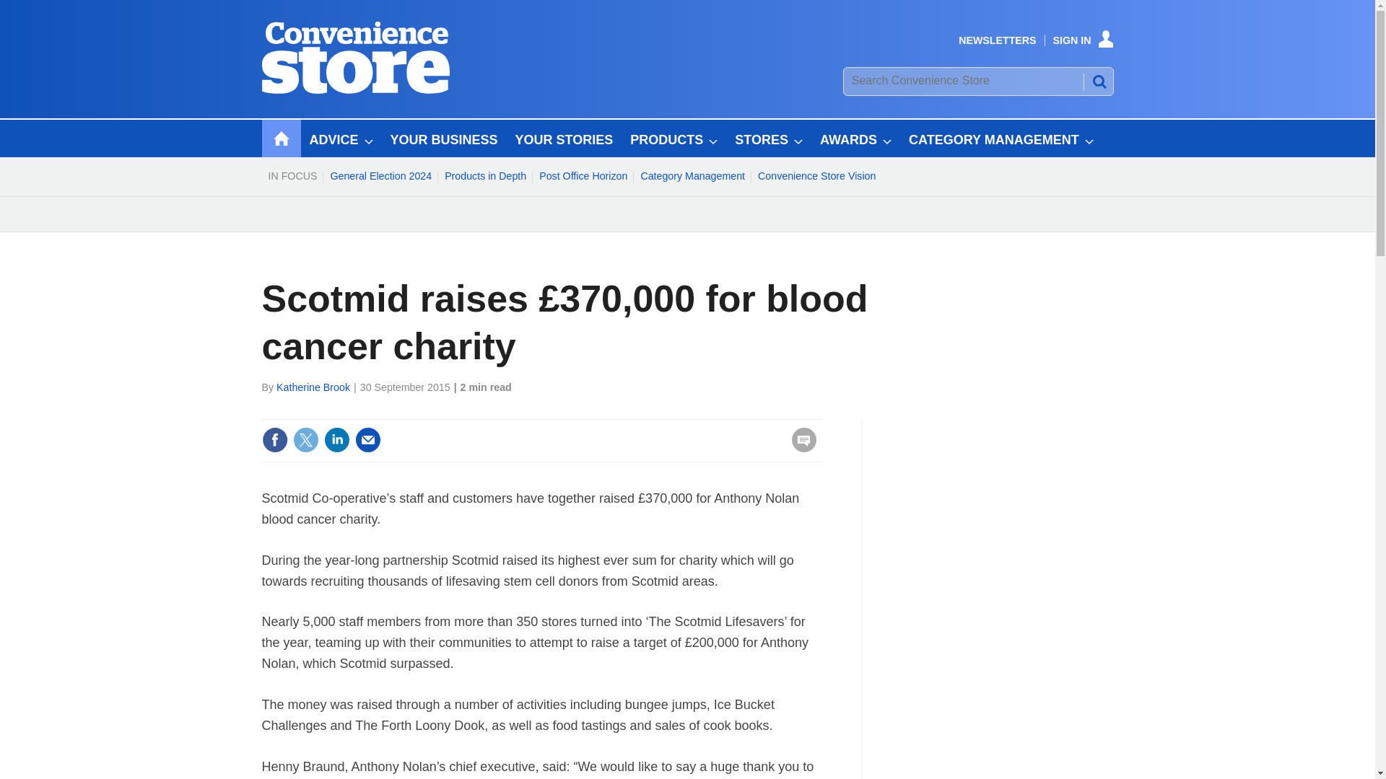 The image size is (1386, 779). What do you see at coordinates (336, 439) in the screenshot?
I see `Share this on Linked in` at bounding box center [336, 439].